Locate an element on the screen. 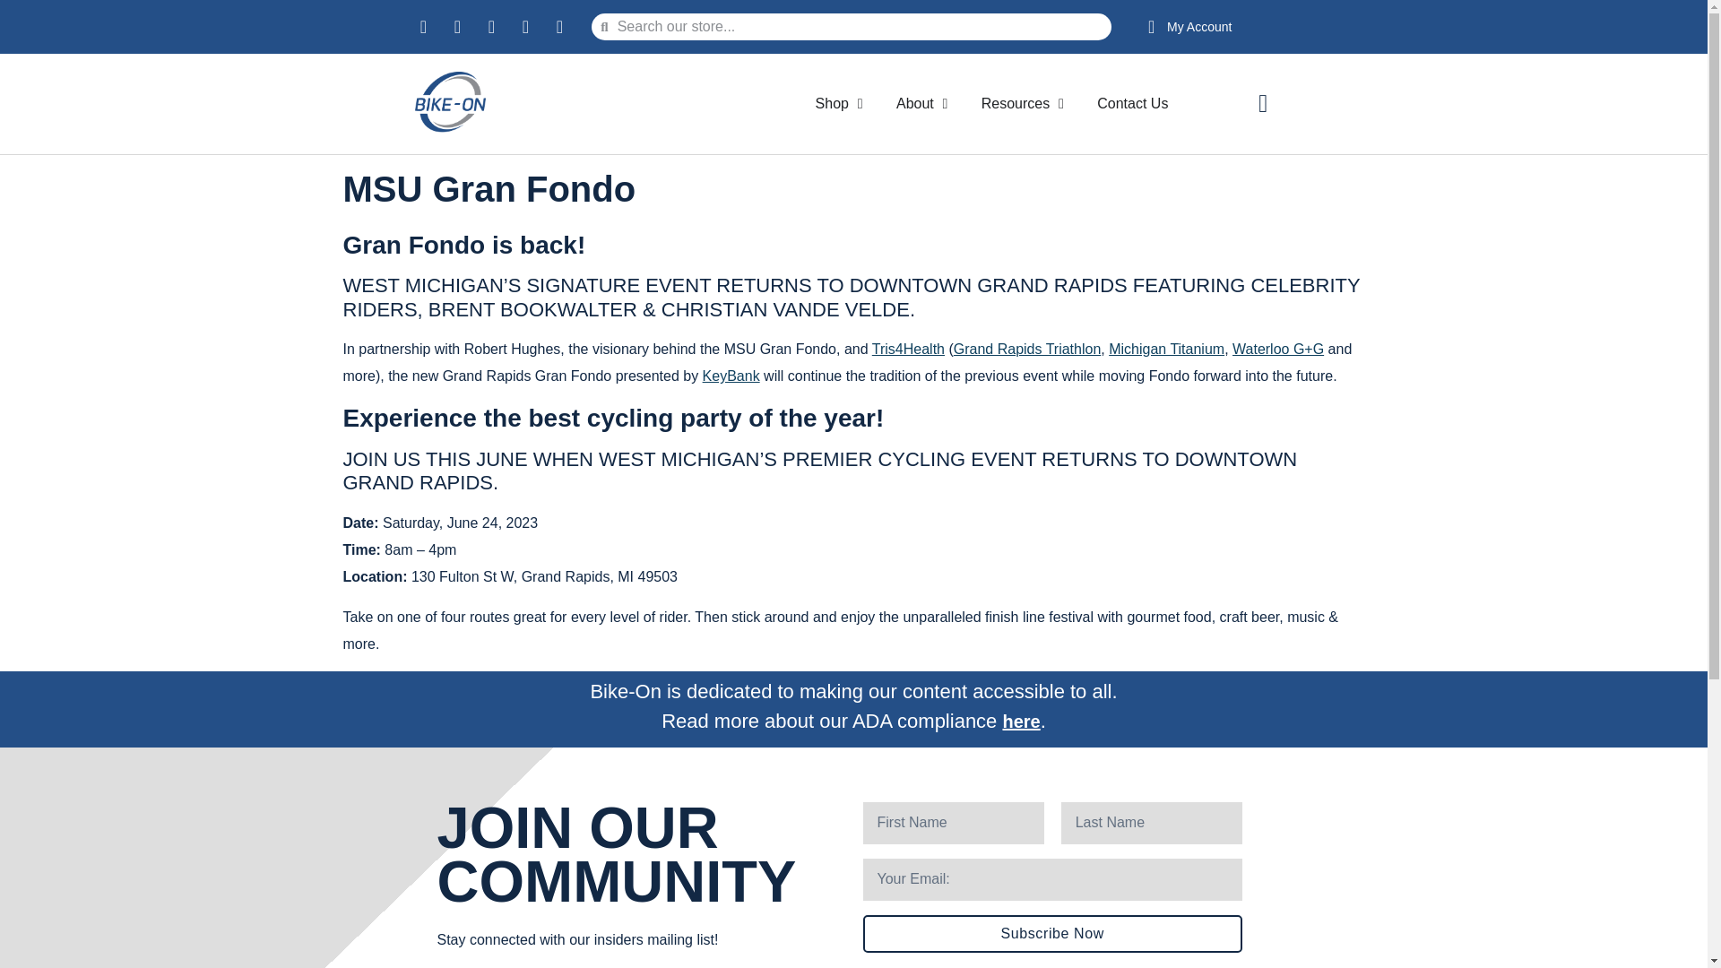  My Account is located at coordinates (1185, 27).